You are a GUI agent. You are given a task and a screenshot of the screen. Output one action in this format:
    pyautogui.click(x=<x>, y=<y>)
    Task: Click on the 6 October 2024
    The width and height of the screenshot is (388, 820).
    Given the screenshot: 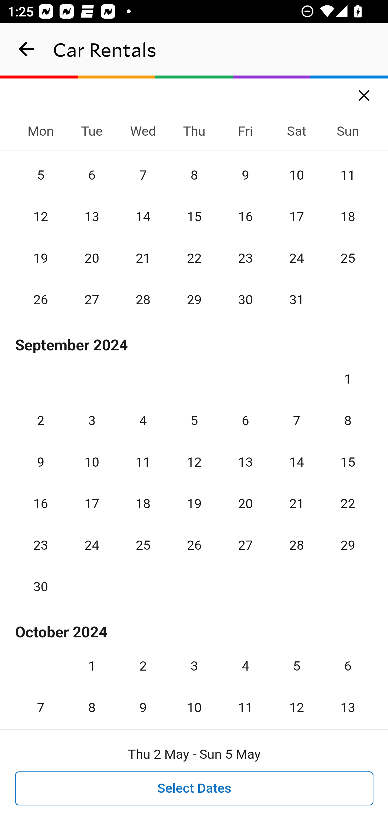 What is the action you would take?
    pyautogui.click(x=348, y=666)
    